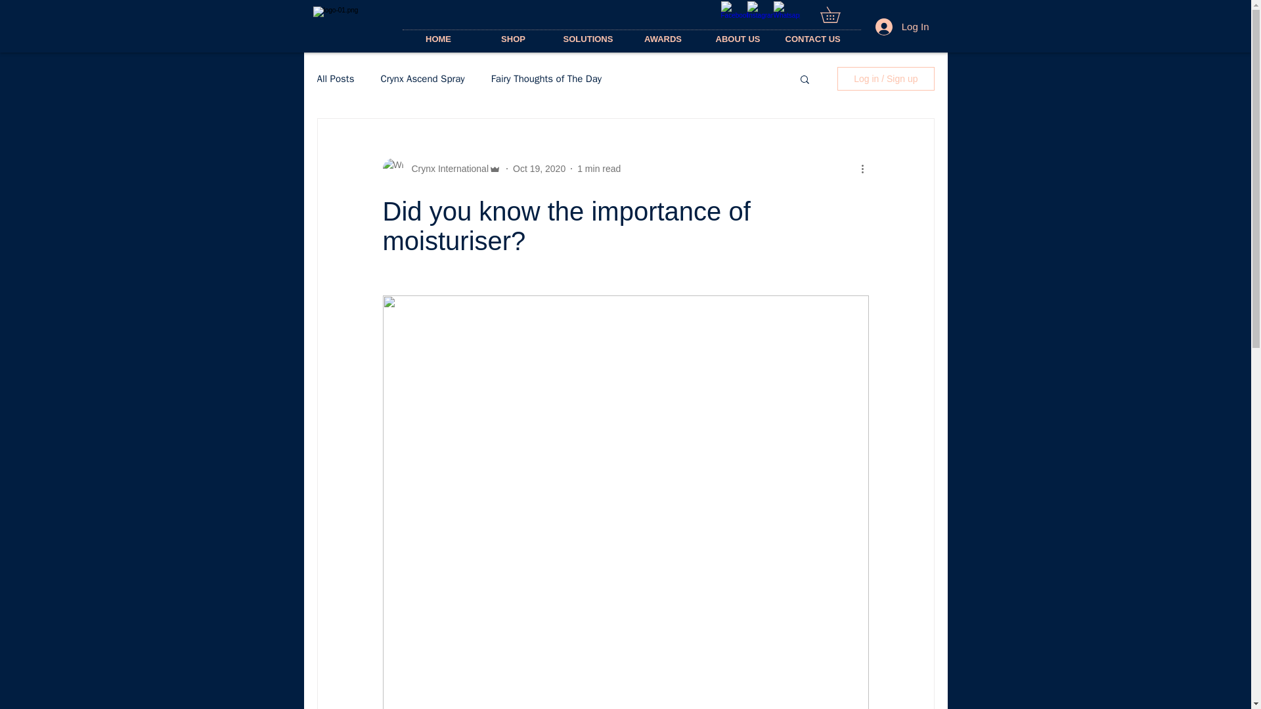 The image size is (1261, 709). I want to click on AWARDS, so click(662, 39).